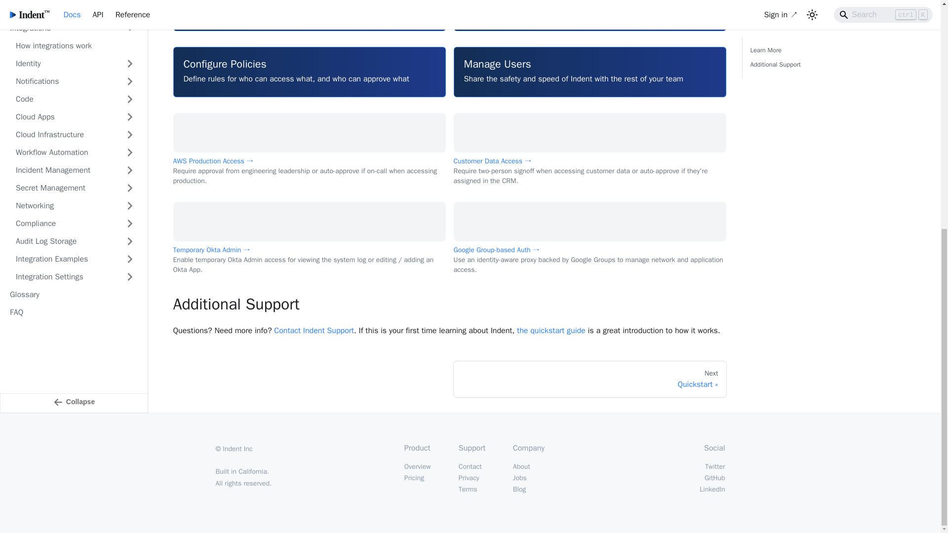 Image resolution: width=948 pixels, height=533 pixels. Describe the element at coordinates (72, 34) in the screenshot. I see `FAQ` at that location.